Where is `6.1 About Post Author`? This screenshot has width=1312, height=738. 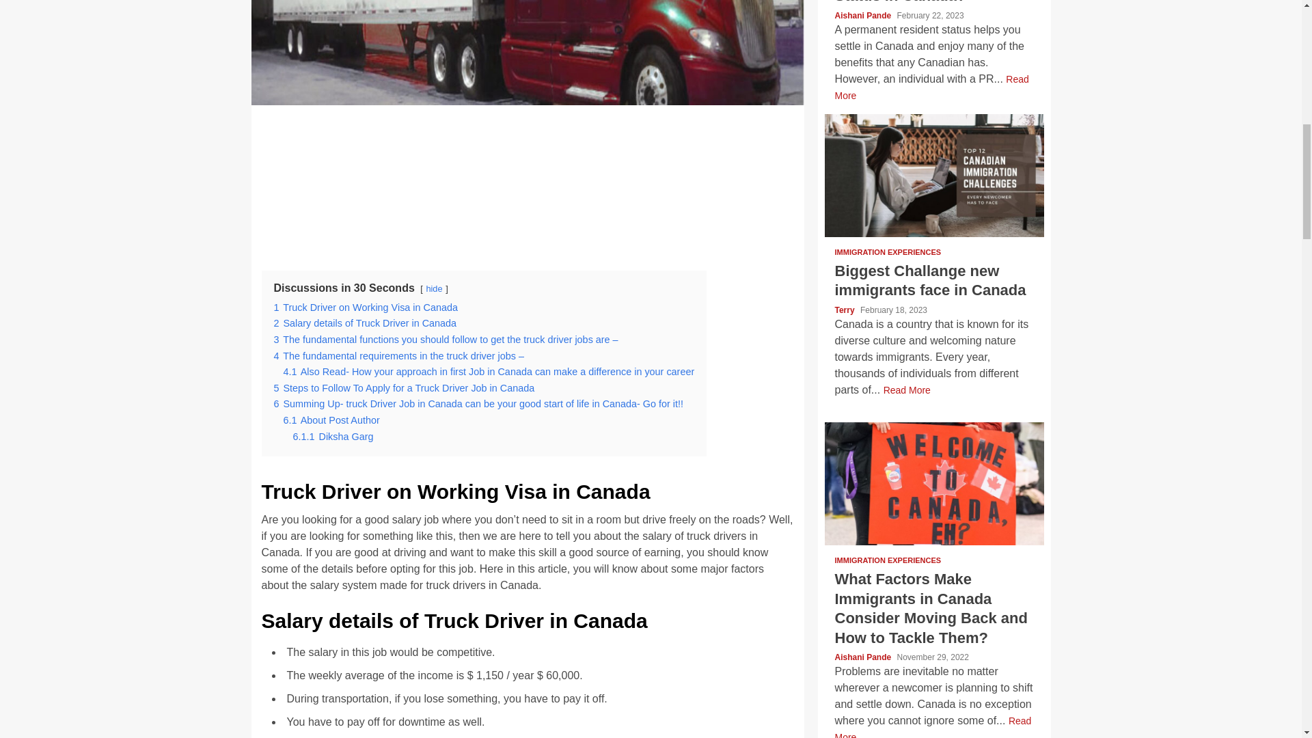 6.1 About Post Author is located at coordinates (331, 420).